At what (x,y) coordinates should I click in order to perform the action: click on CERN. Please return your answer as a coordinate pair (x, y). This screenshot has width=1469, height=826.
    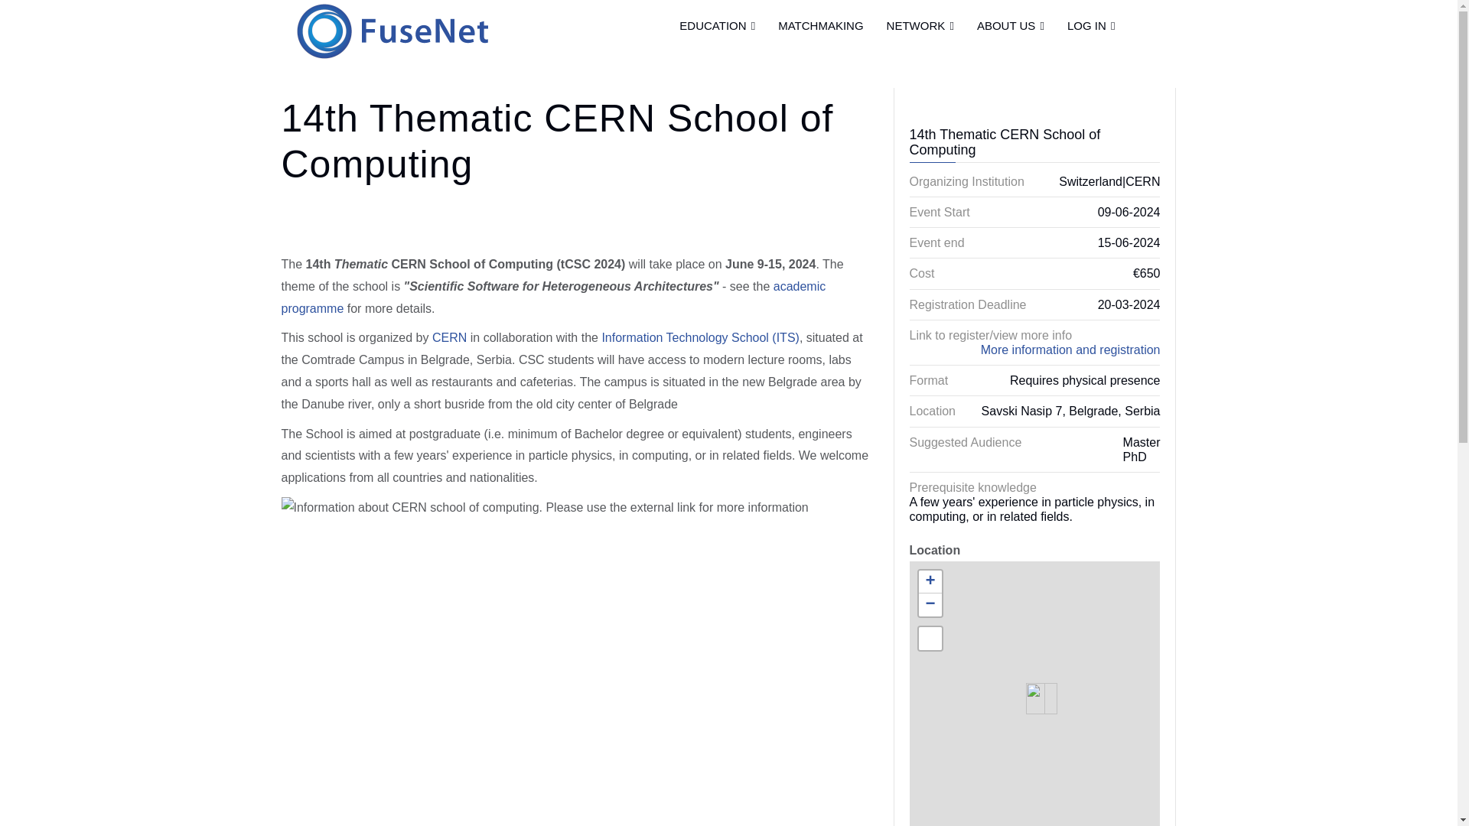
    Looking at the image, I should click on (449, 338).